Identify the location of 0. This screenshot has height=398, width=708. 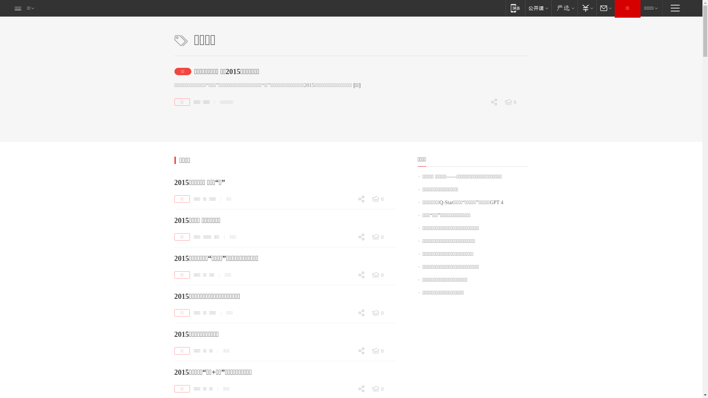
(347, 238).